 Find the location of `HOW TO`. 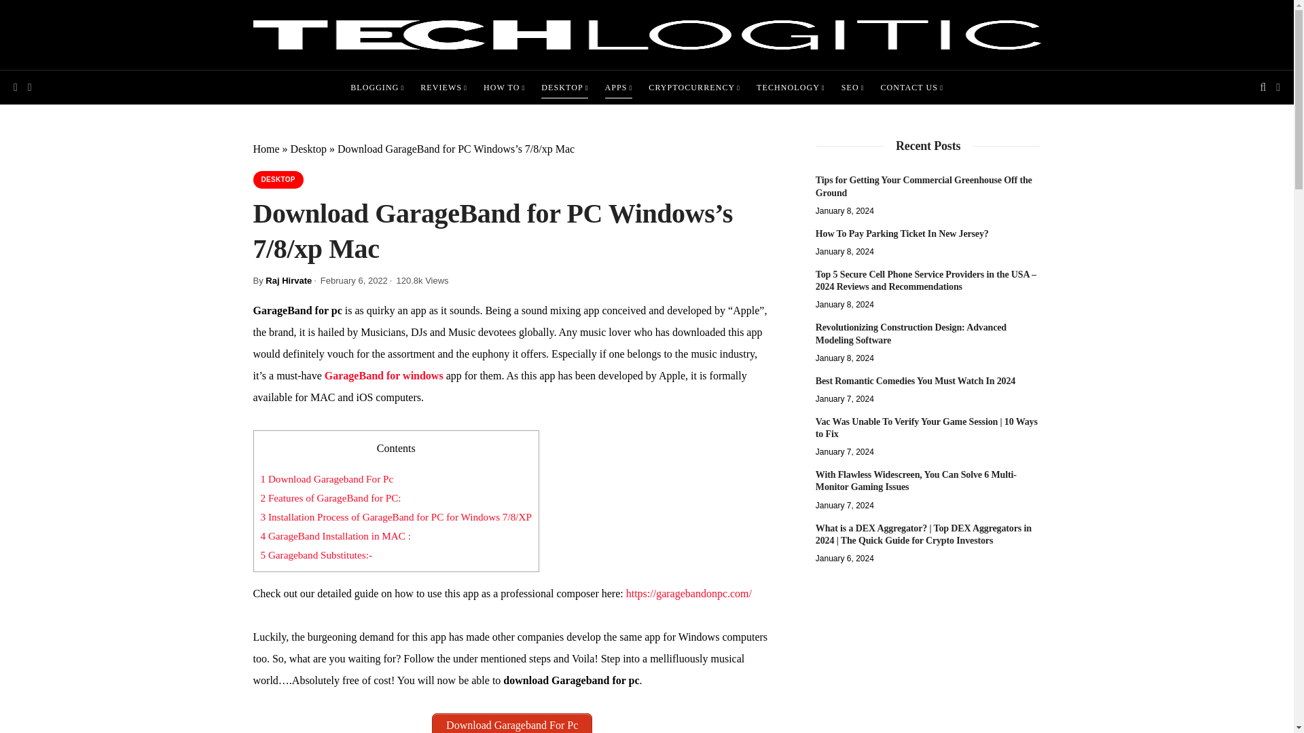

HOW TO is located at coordinates (504, 87).